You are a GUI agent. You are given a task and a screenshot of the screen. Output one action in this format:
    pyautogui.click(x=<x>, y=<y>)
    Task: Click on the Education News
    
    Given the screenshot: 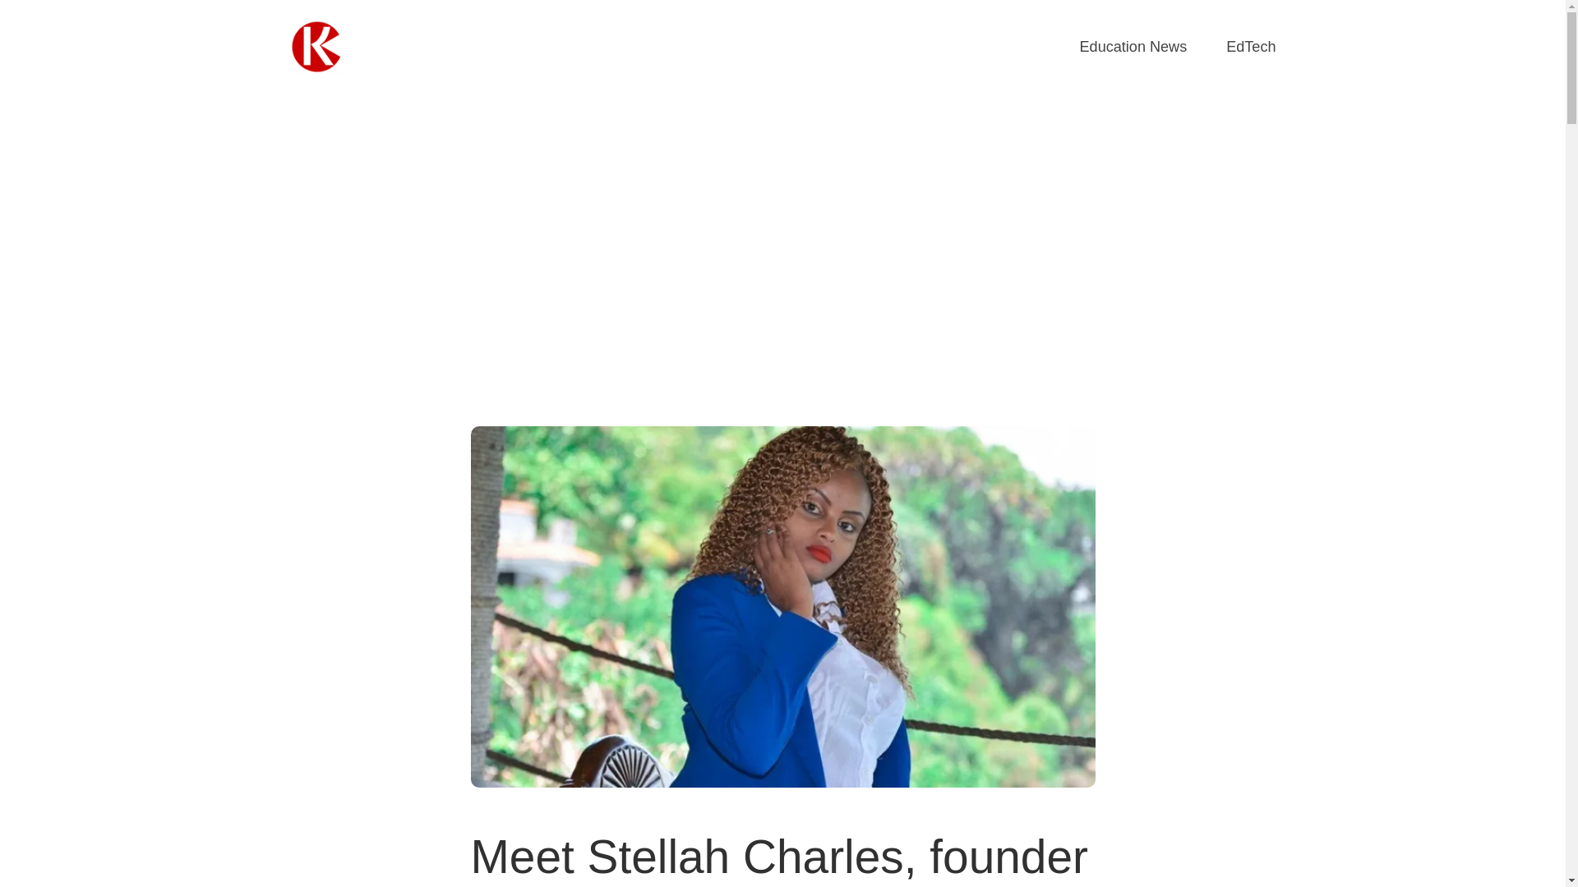 What is the action you would take?
    pyautogui.click(x=1133, y=48)
    